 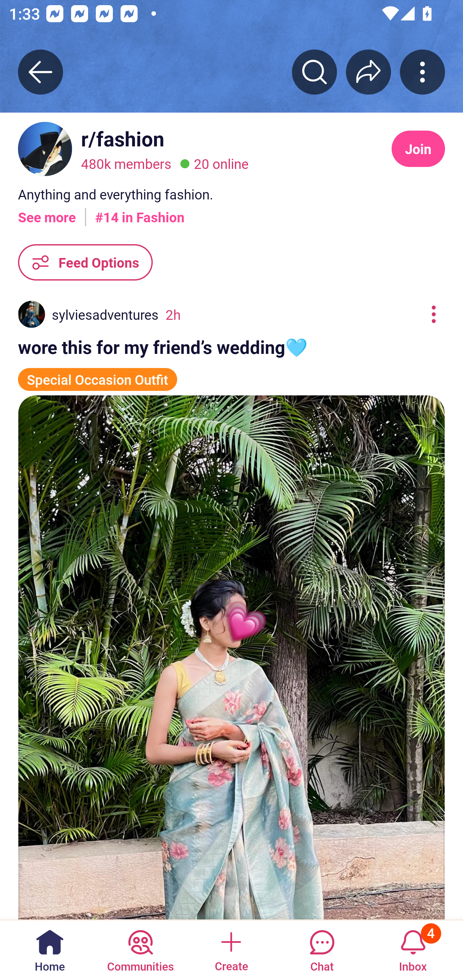 What do you see at coordinates (314, 72) in the screenshot?
I see `Search r/﻿fashion` at bounding box center [314, 72].